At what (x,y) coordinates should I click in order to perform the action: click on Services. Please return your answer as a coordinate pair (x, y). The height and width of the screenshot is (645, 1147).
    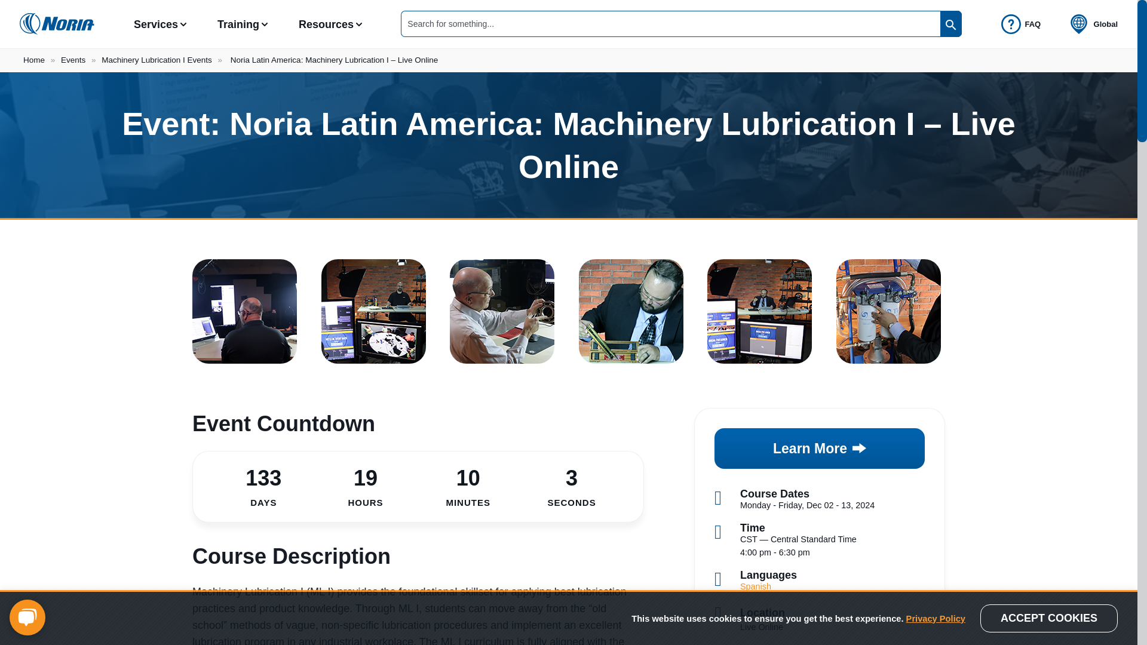
    Looking at the image, I should click on (155, 24).